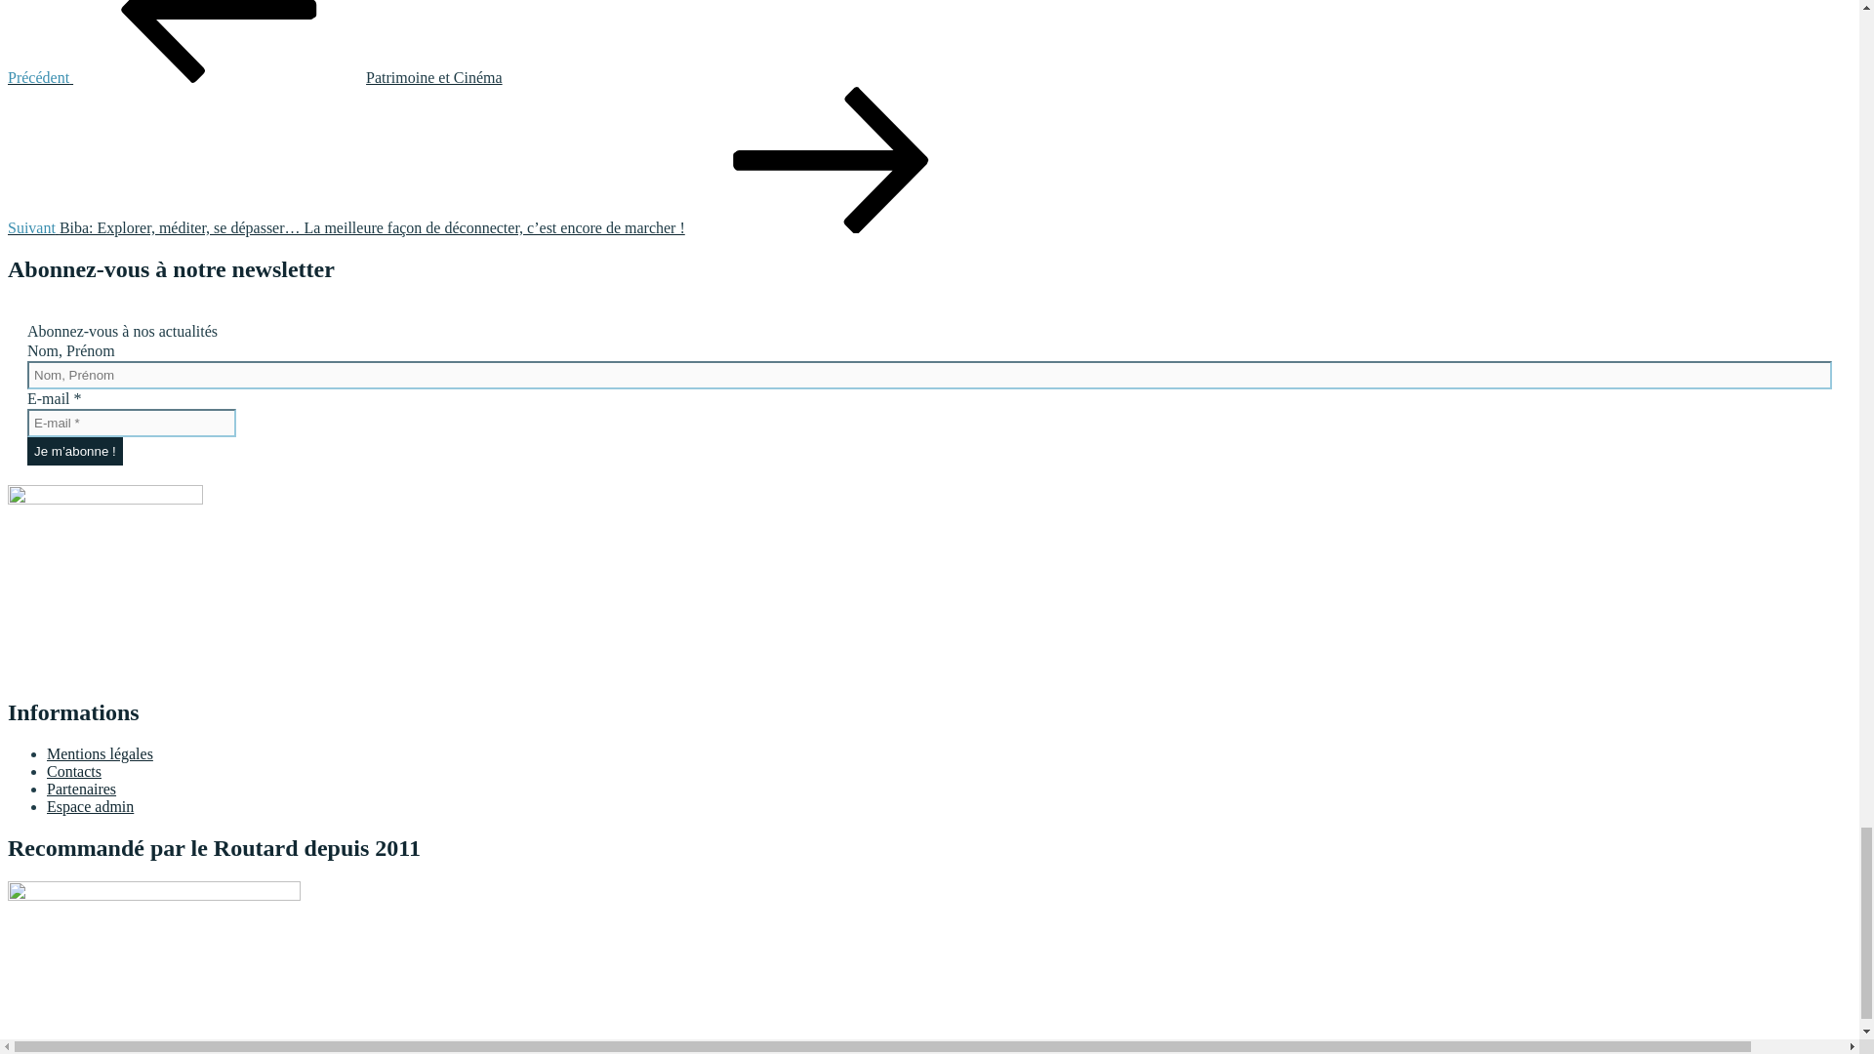 This screenshot has height=1054, width=1874. Describe the element at coordinates (82, 789) in the screenshot. I see `Partenaires` at that location.